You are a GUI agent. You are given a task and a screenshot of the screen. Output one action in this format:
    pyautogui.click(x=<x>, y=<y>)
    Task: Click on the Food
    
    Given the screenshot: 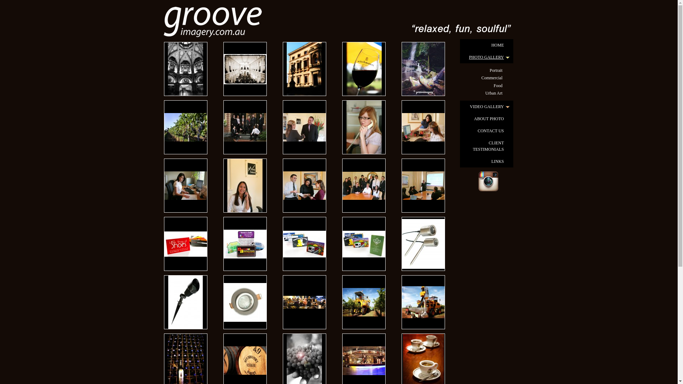 What is the action you would take?
    pyautogui.click(x=487, y=86)
    